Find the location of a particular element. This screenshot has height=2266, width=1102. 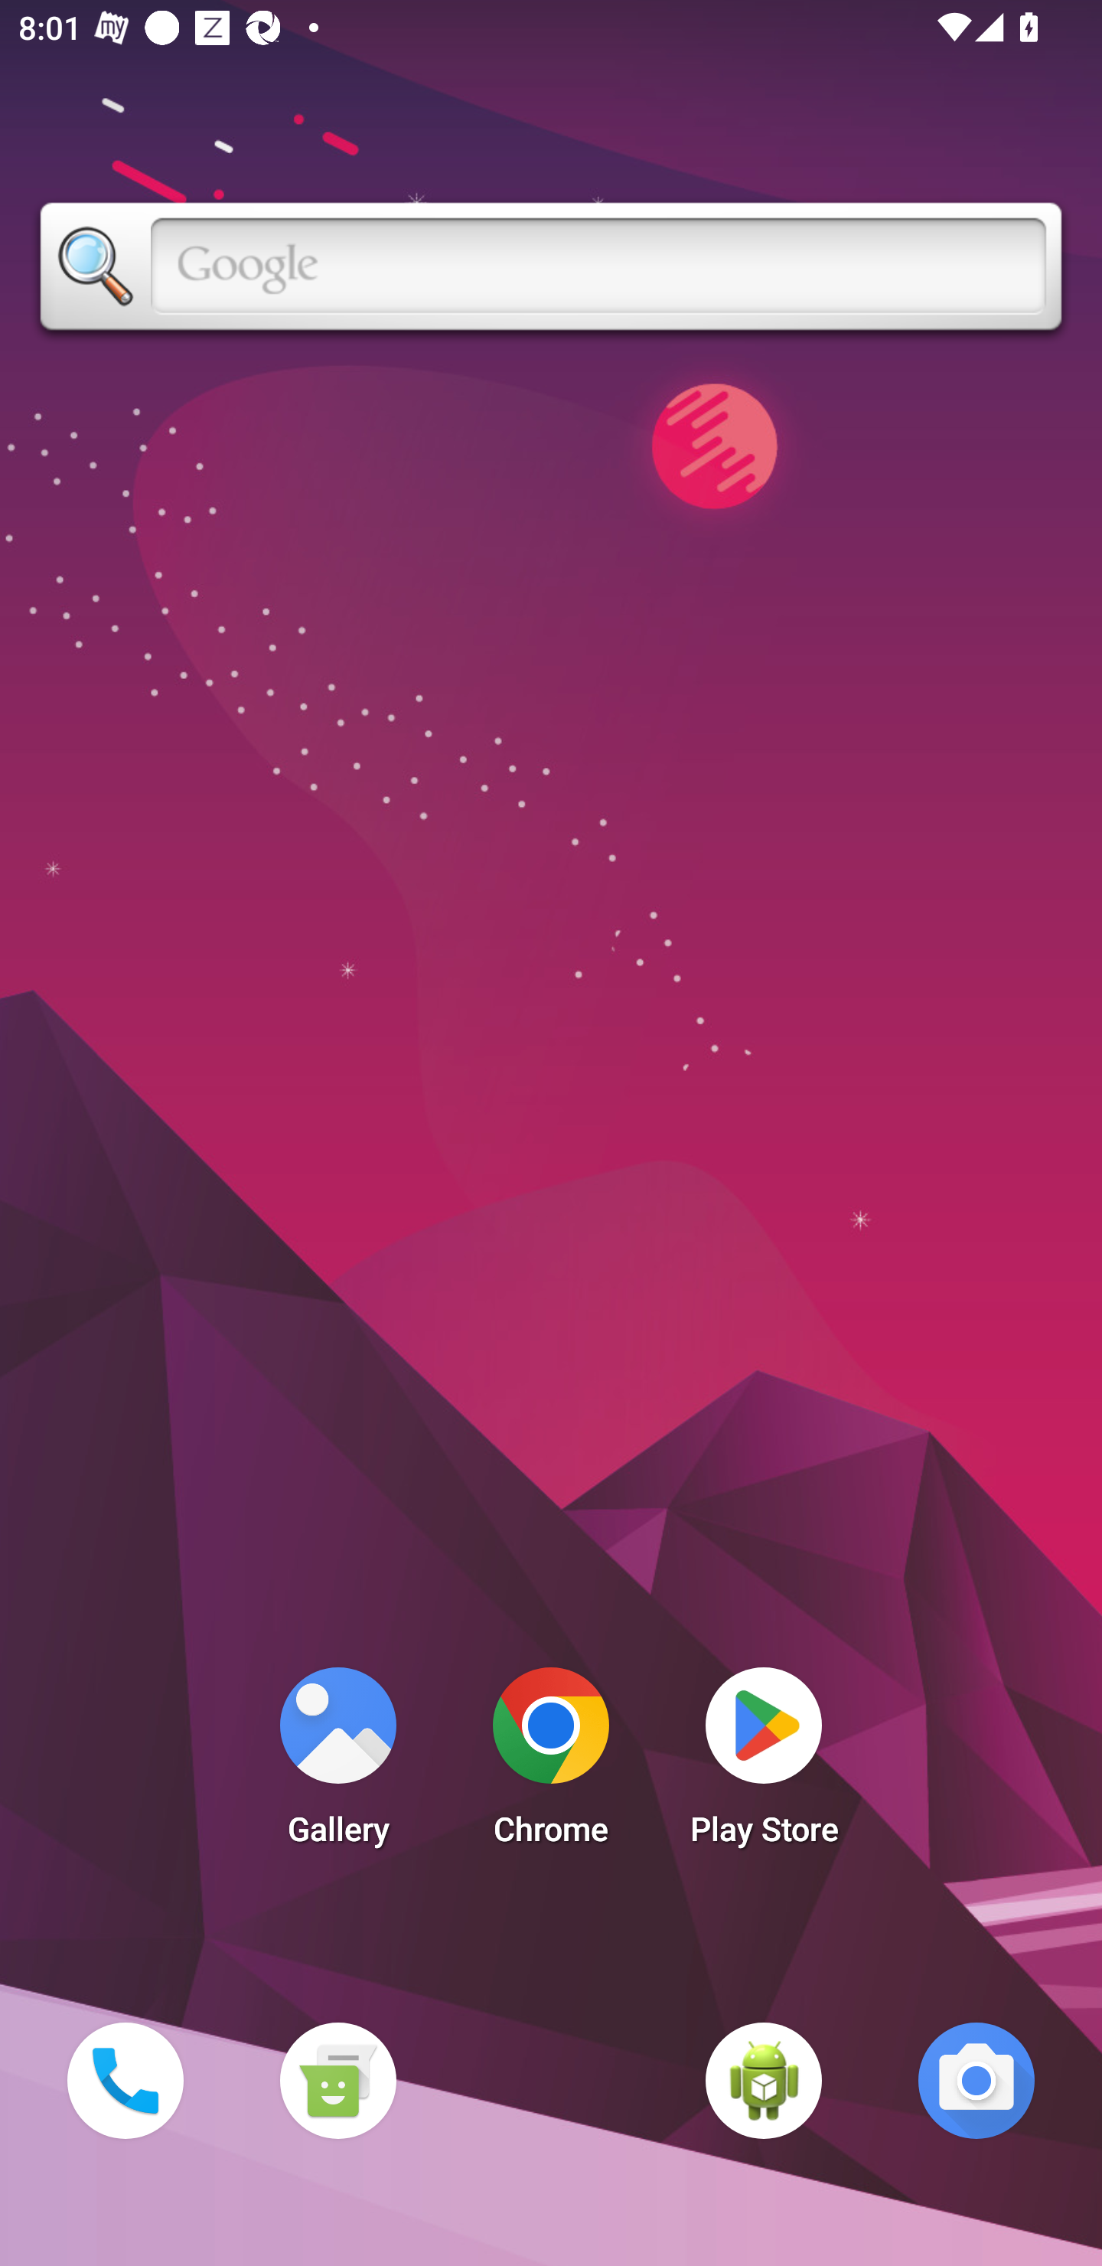

Phone is located at coordinates (125, 2080).